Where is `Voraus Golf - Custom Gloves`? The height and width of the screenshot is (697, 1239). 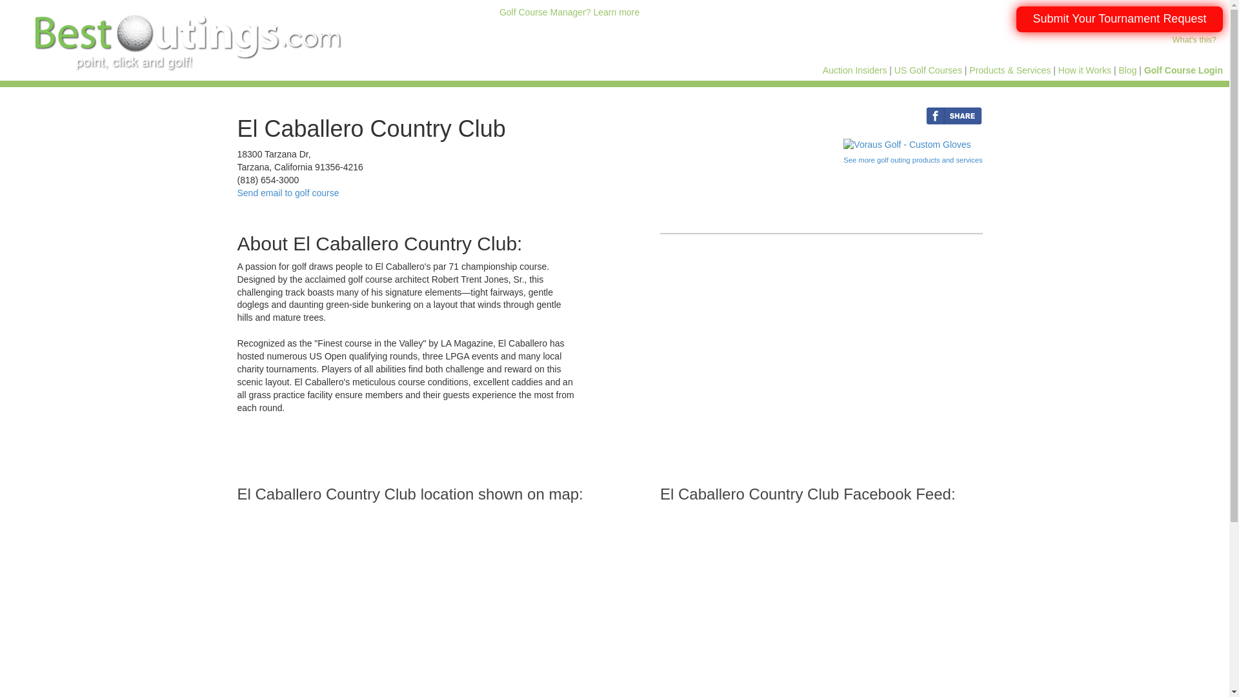 Voraus Golf - Custom Gloves is located at coordinates (907, 145).